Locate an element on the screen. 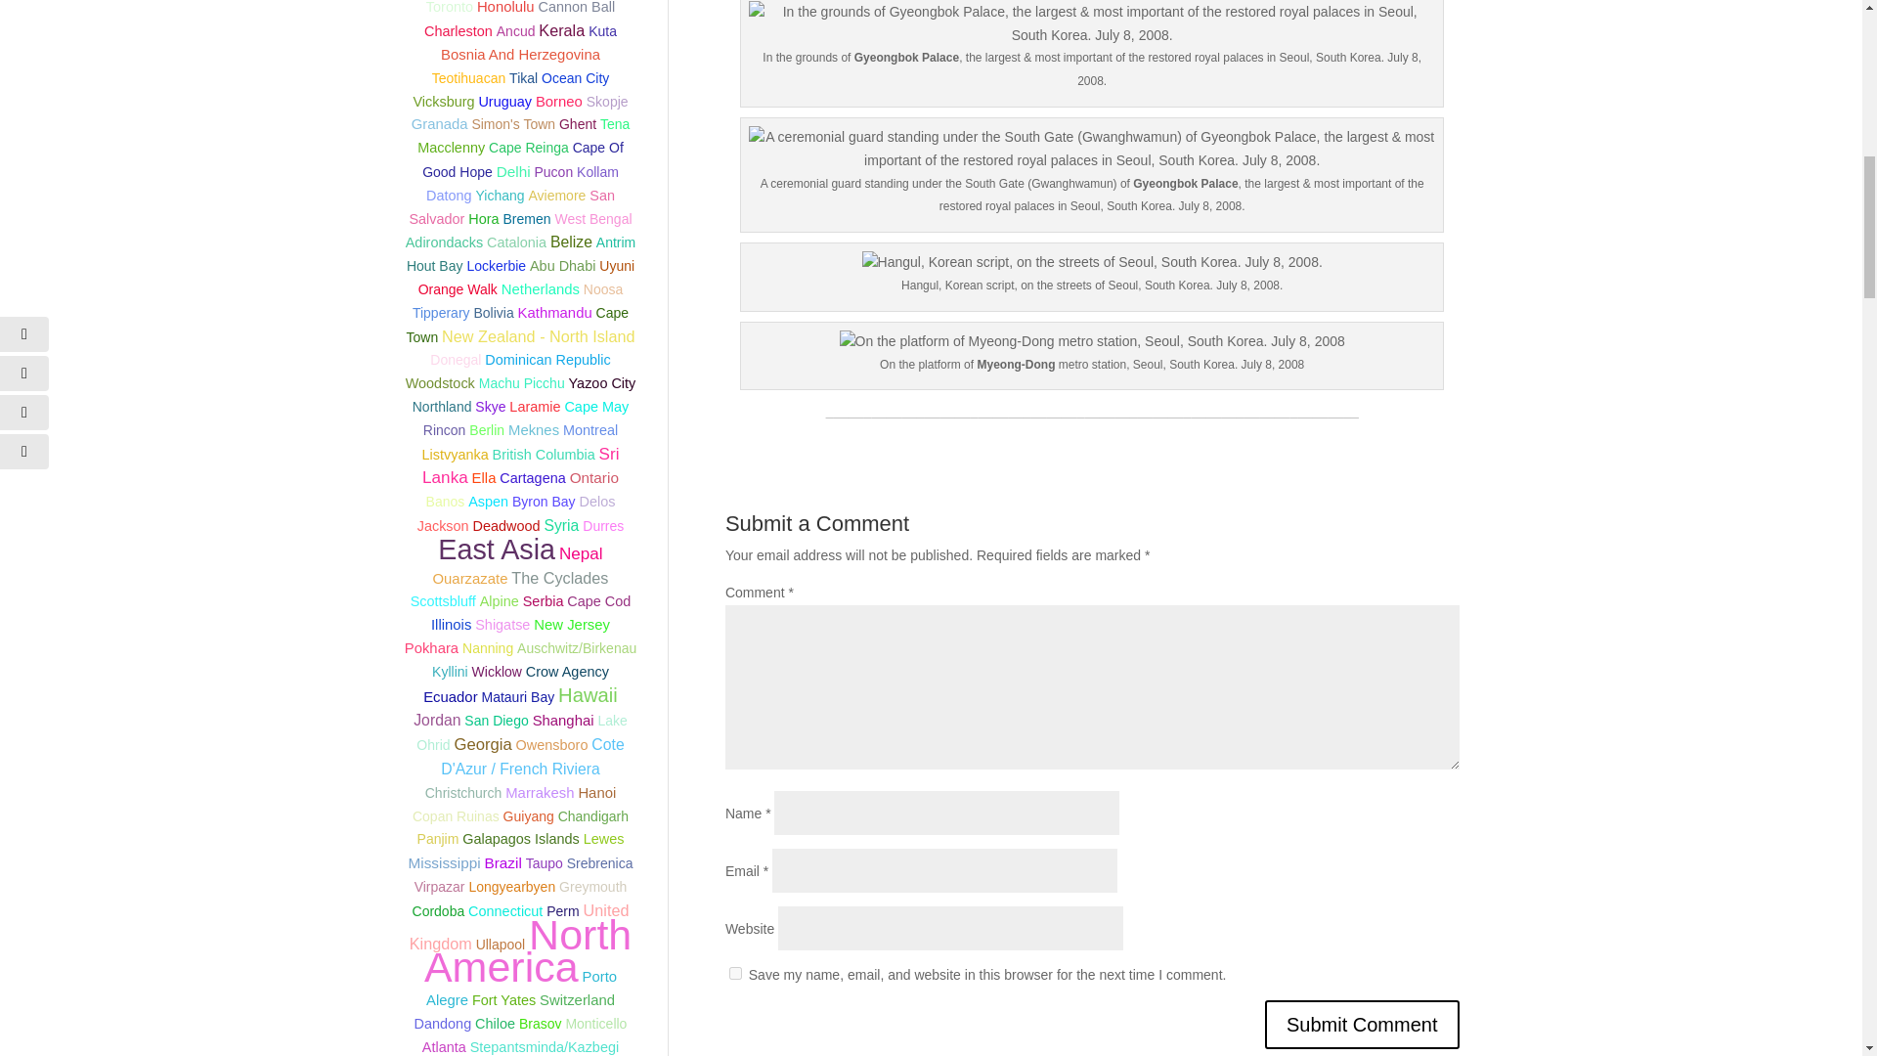 The width and height of the screenshot is (1877, 1056). Submit Comment is located at coordinates (1363, 1025).